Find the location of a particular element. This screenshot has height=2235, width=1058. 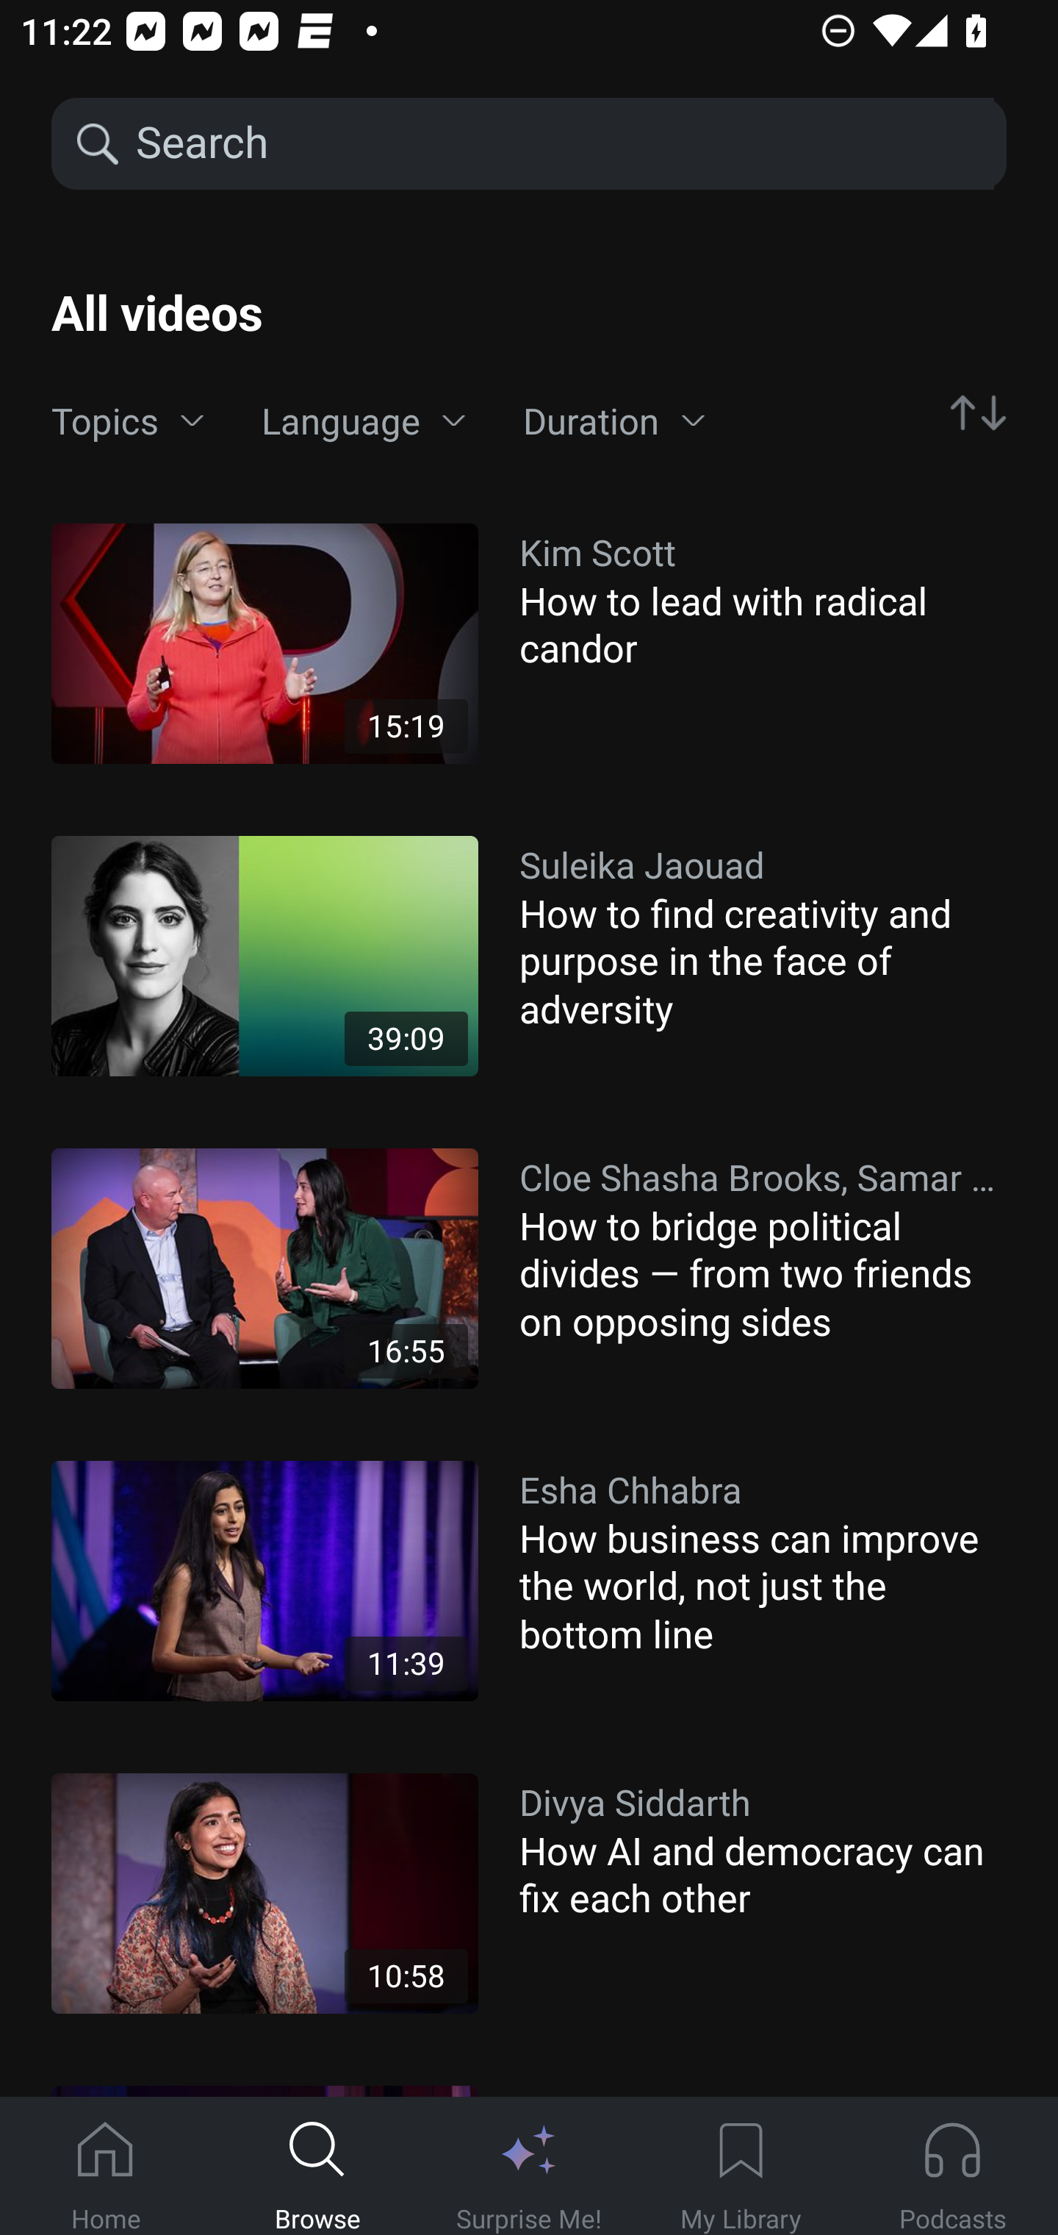

Home is located at coordinates (106, 2167).